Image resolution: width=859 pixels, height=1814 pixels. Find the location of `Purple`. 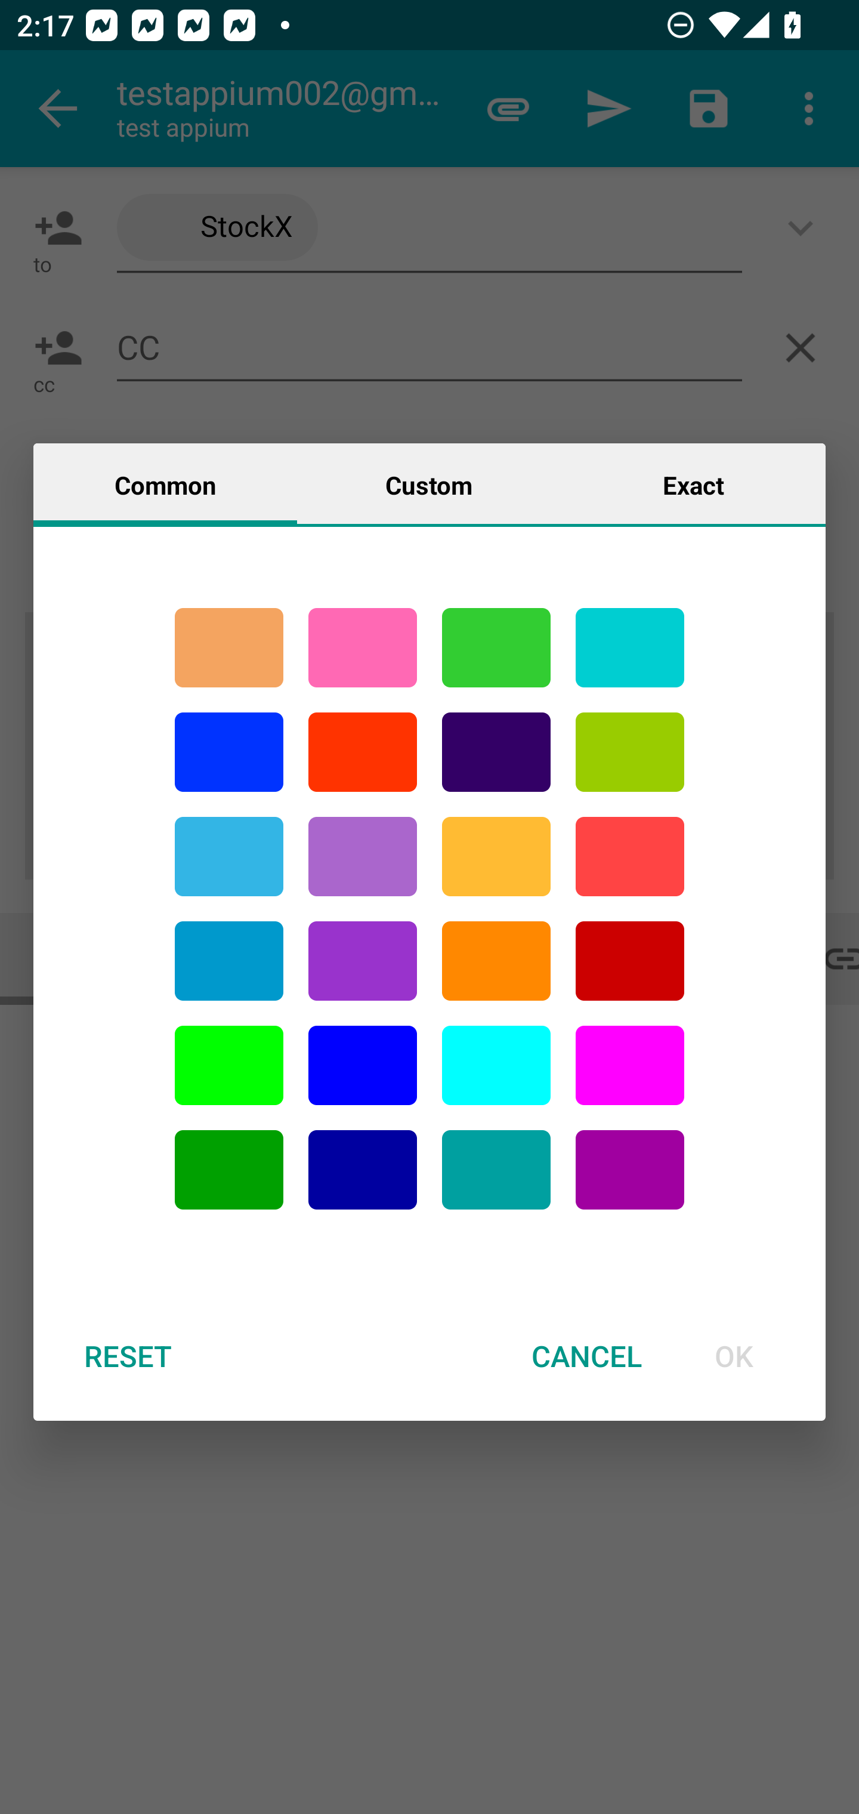

Purple is located at coordinates (363, 856).